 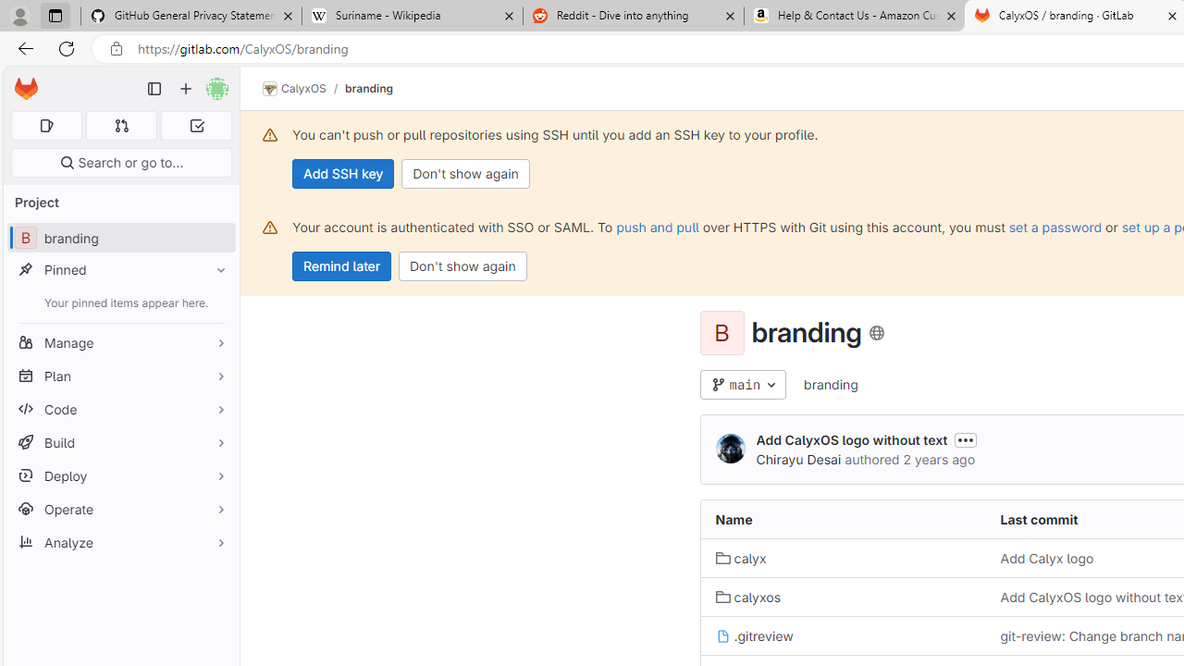 What do you see at coordinates (633, 17) in the screenshot?
I see `Reddit - Dive into anything` at bounding box center [633, 17].